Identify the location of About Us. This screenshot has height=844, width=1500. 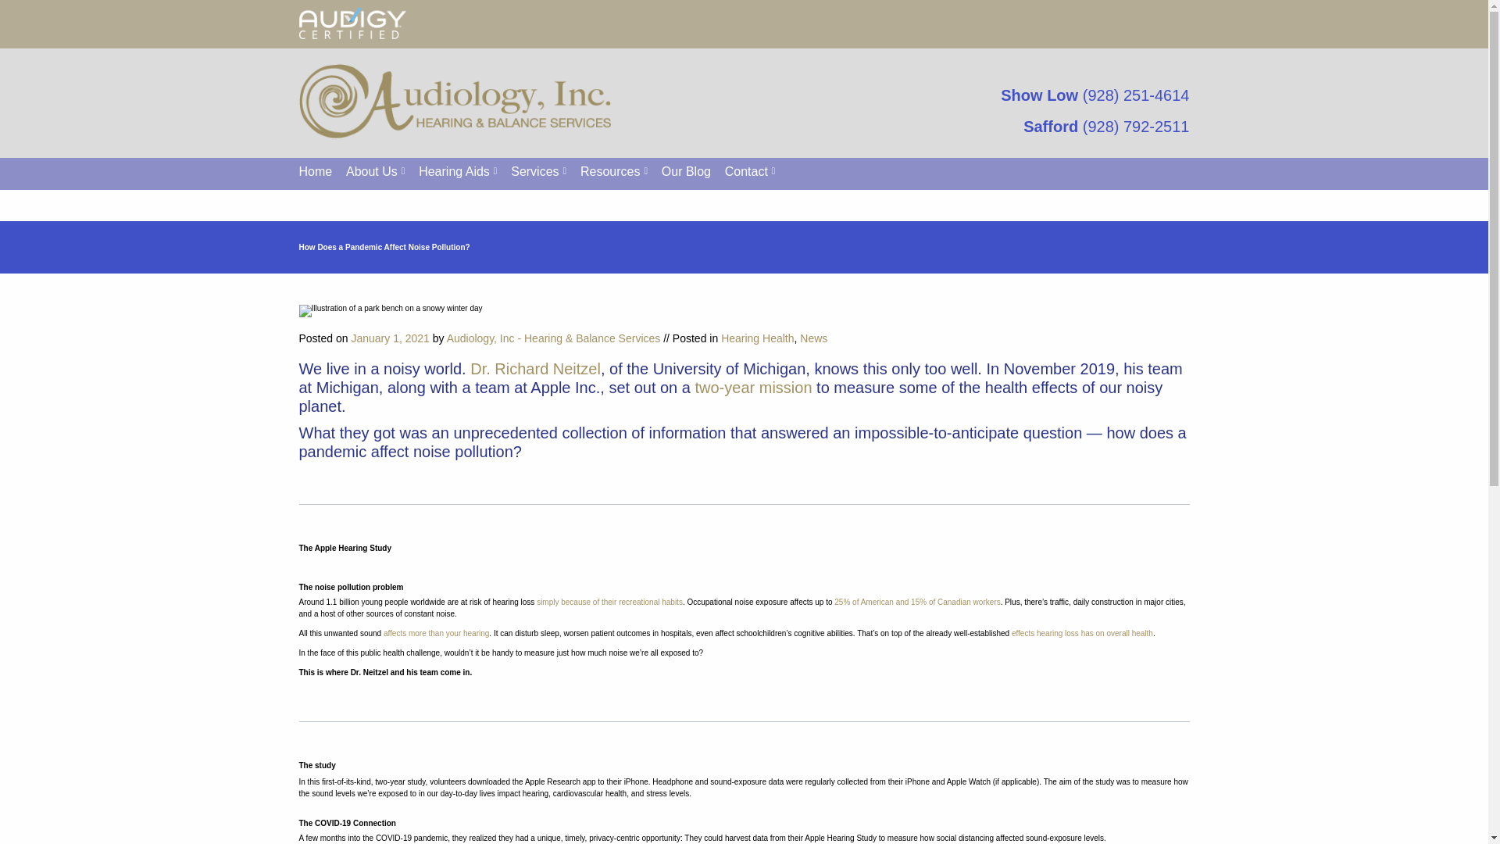
(375, 170).